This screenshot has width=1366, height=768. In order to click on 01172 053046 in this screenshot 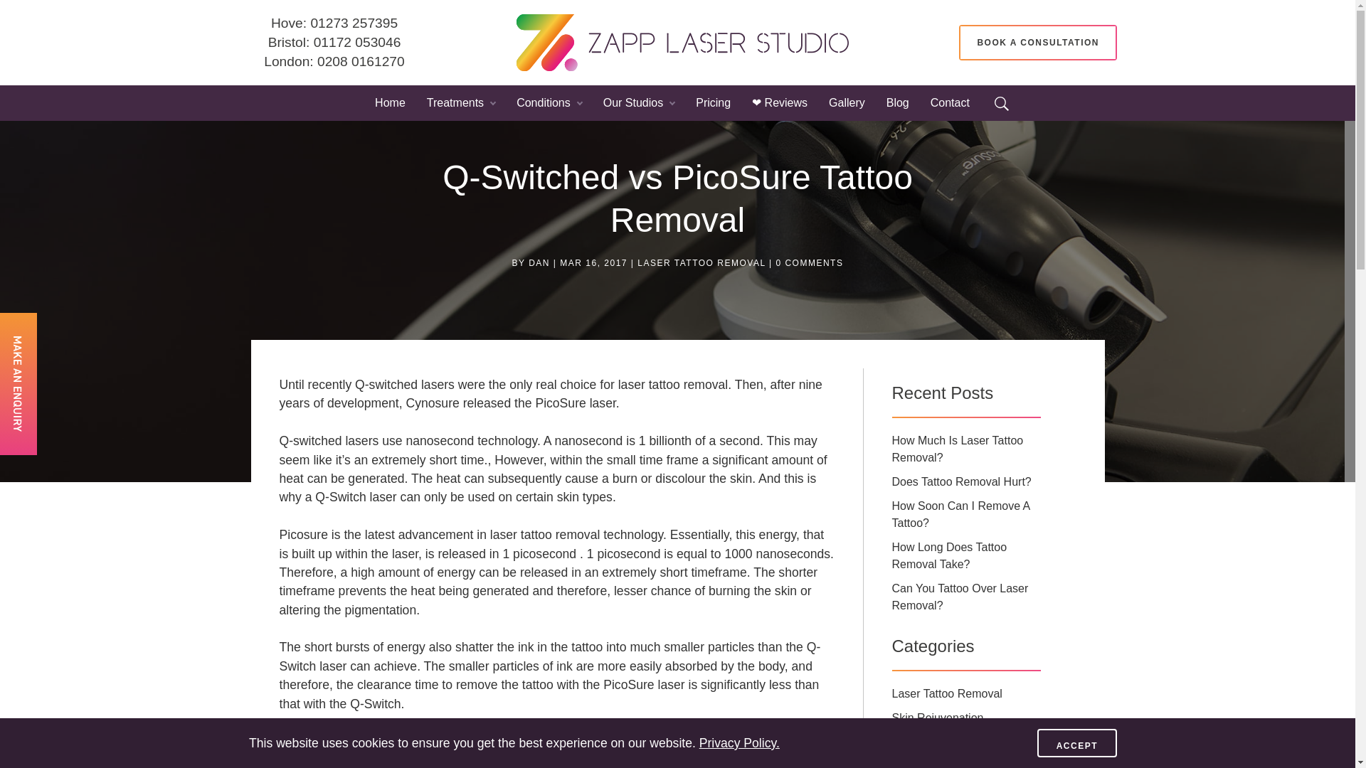, I will do `click(357, 42)`.